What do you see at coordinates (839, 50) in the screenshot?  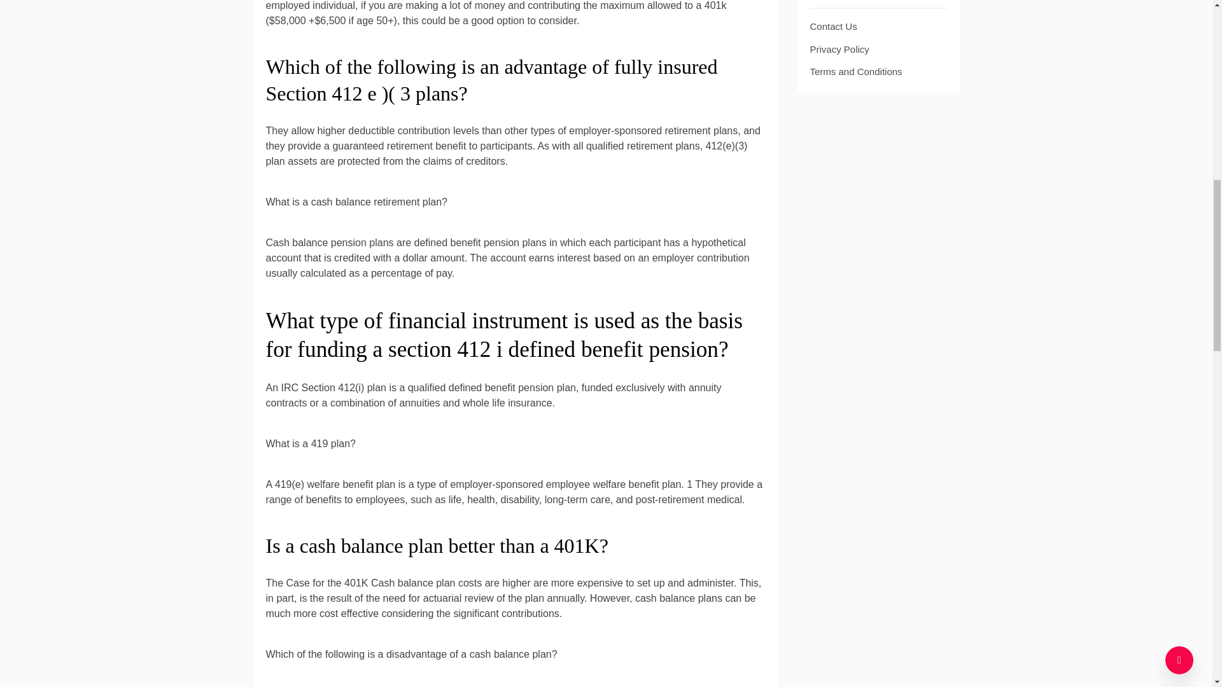 I see `Privacy Policy` at bounding box center [839, 50].